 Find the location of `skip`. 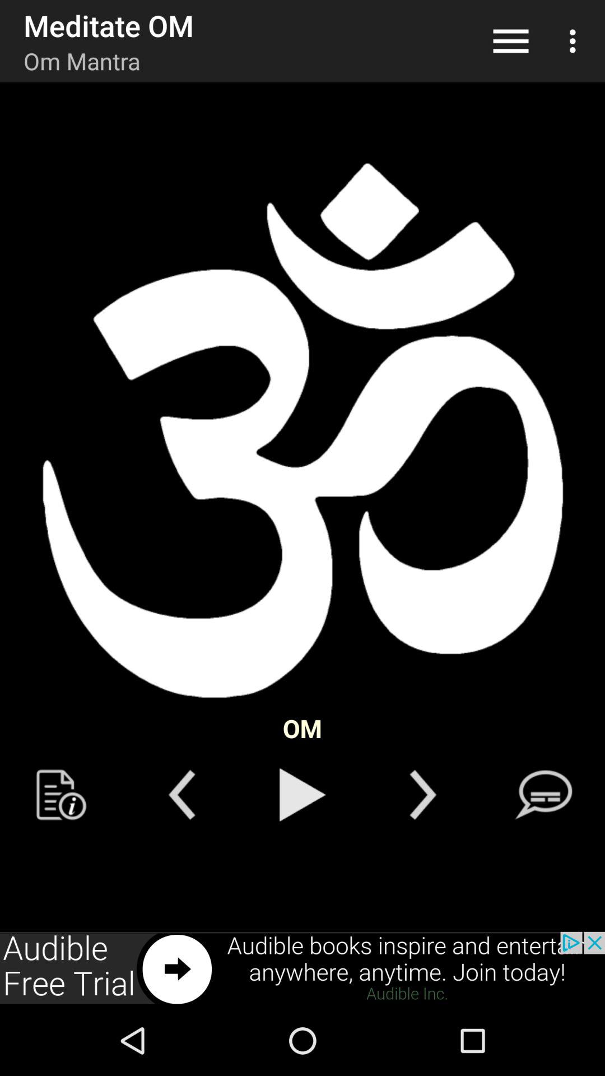

skip is located at coordinates (422, 795).